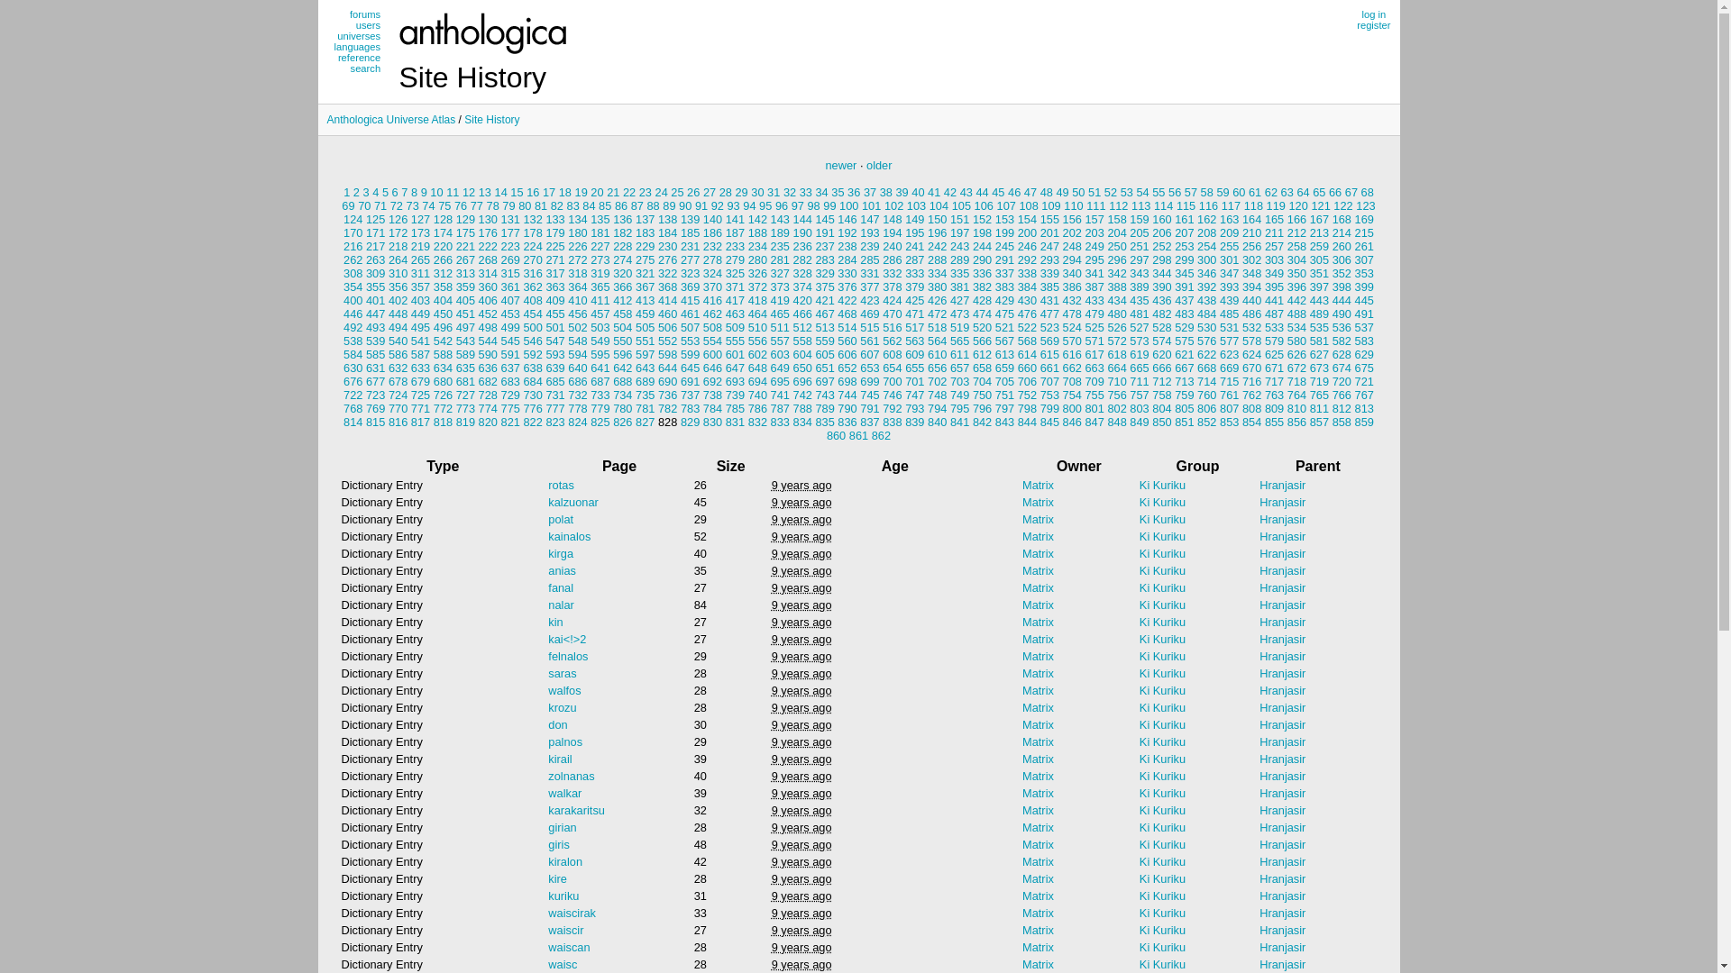 The image size is (1731, 973). Describe the element at coordinates (1039, 930) in the screenshot. I see `Matrix` at that location.